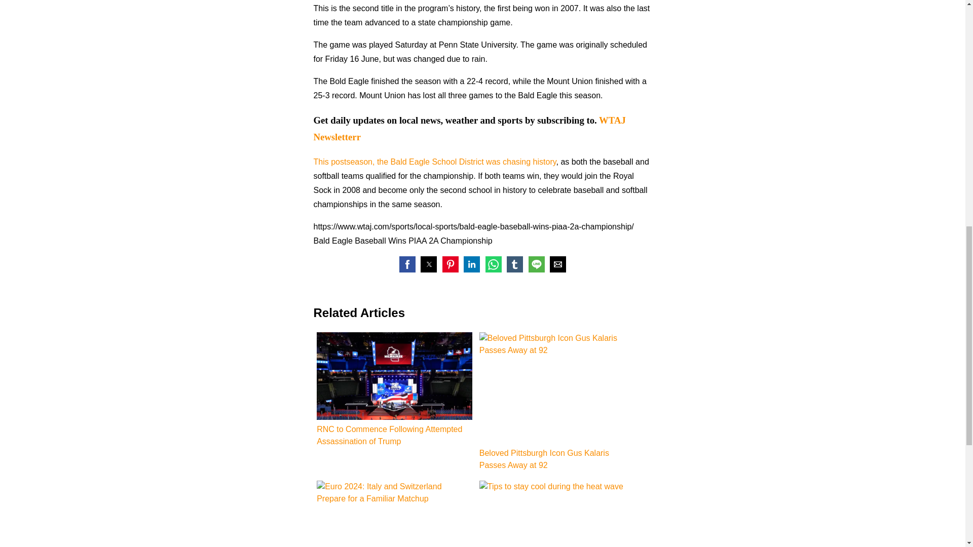 The image size is (973, 547). Describe the element at coordinates (554, 387) in the screenshot. I see `Beloved Pittsburgh Icon Gus Kalaris Passes Away at 92` at that location.